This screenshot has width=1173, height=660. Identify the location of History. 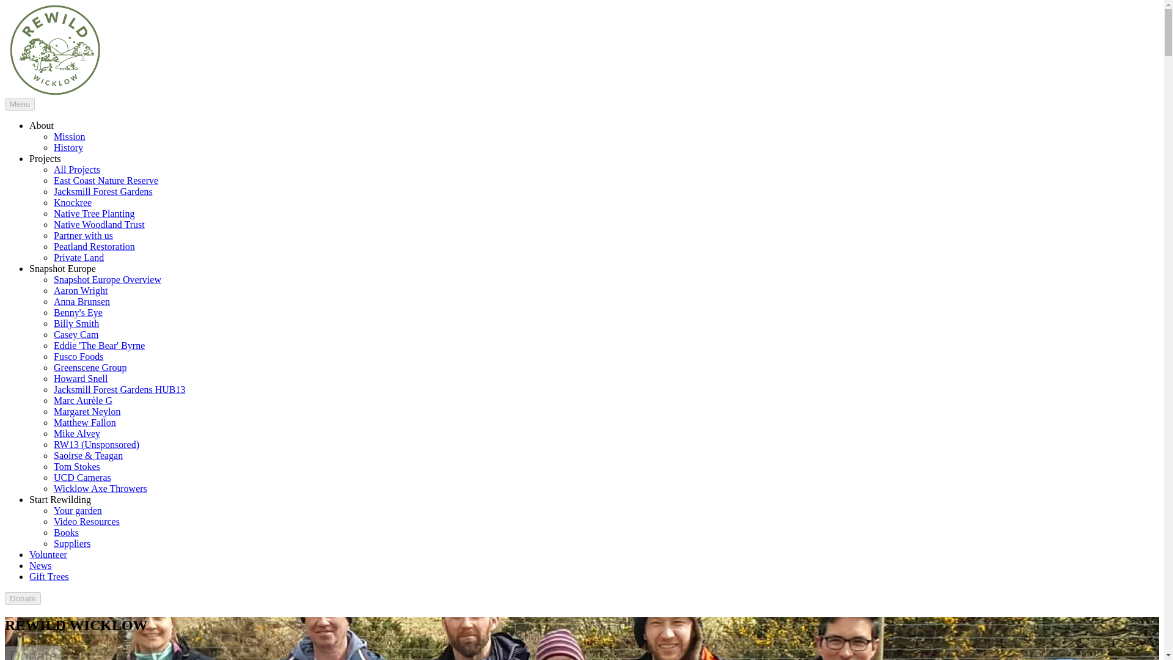
(68, 147).